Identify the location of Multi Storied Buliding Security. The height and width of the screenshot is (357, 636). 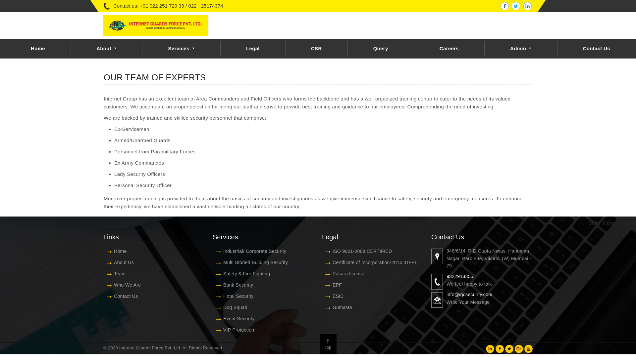
(255, 262).